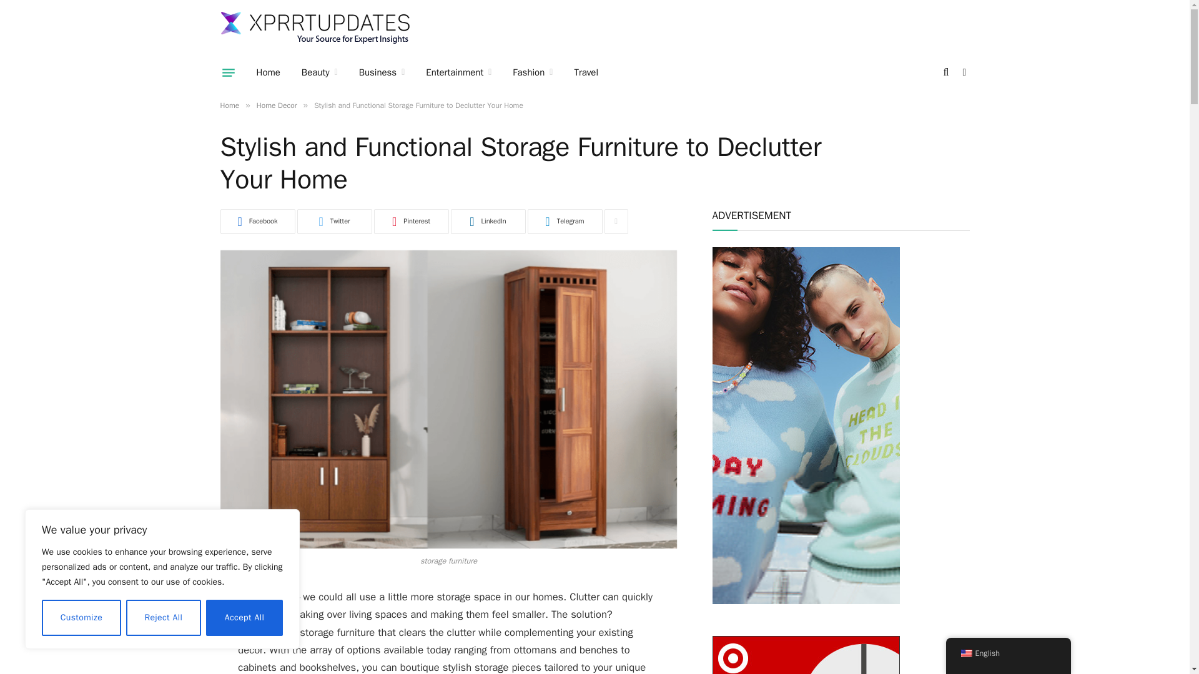 This screenshot has width=1199, height=674. Describe the element at coordinates (257, 221) in the screenshot. I see `Share on Facebook` at that location.